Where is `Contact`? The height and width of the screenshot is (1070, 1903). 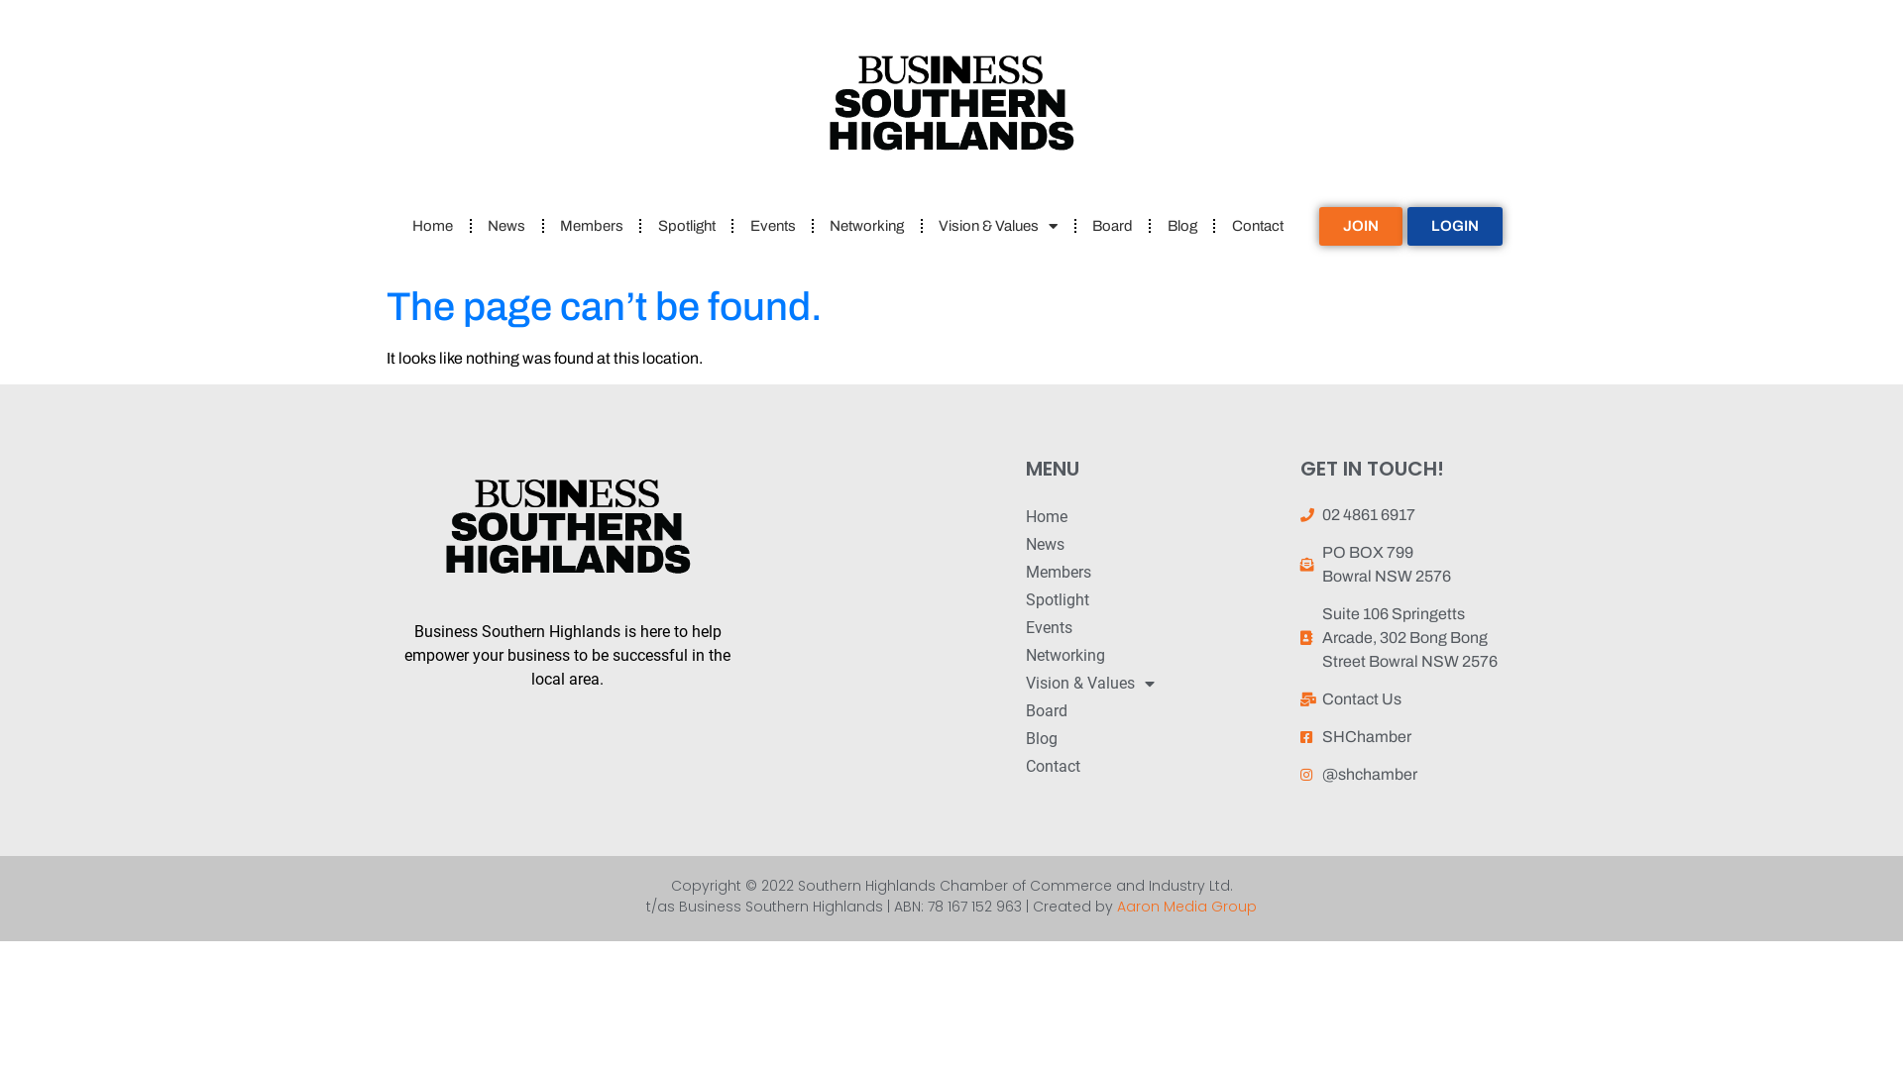
Contact is located at coordinates (1154, 767).